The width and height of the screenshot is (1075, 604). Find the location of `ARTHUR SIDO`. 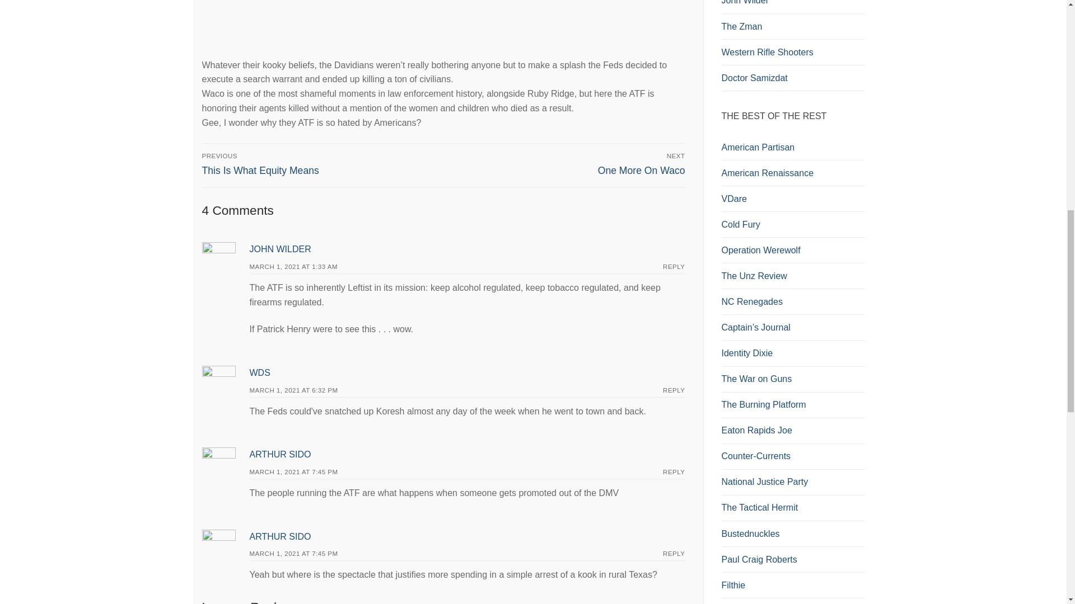

ARTHUR SIDO is located at coordinates (293, 553).